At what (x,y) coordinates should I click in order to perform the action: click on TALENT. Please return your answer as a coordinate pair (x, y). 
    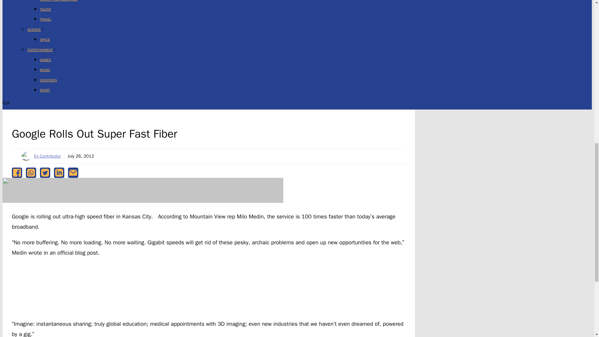
    Looking at the image, I should click on (46, 9).